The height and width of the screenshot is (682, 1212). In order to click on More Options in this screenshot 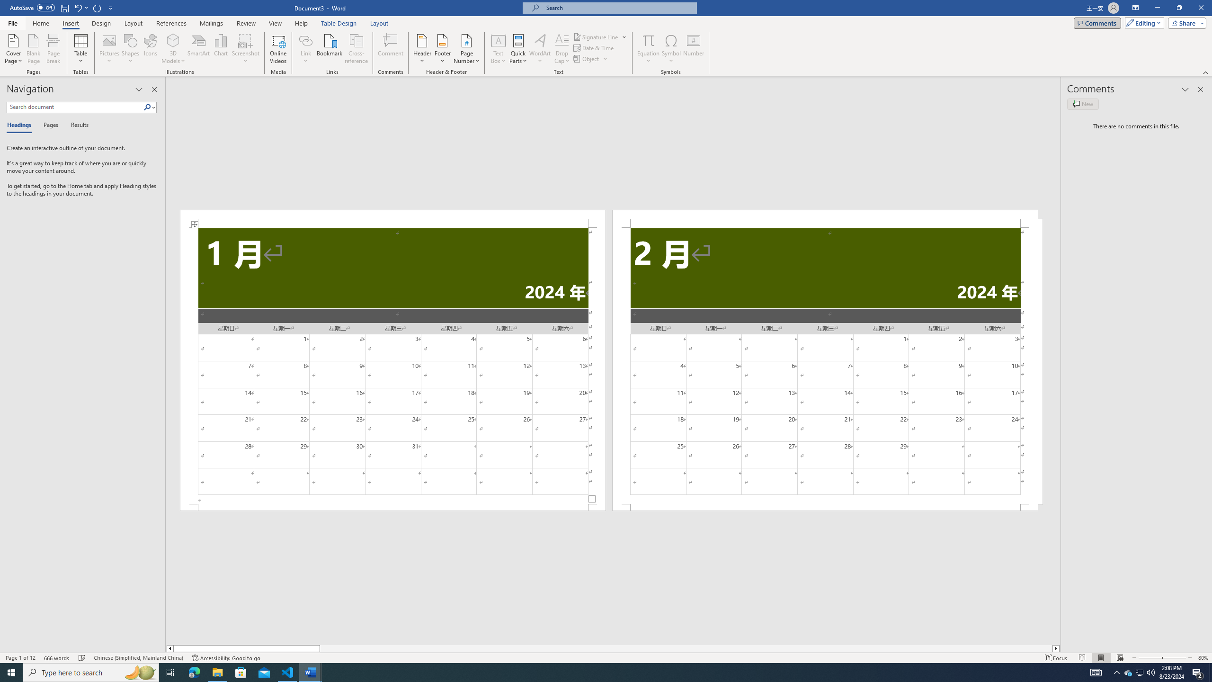, I will do `click(649, 57)`.